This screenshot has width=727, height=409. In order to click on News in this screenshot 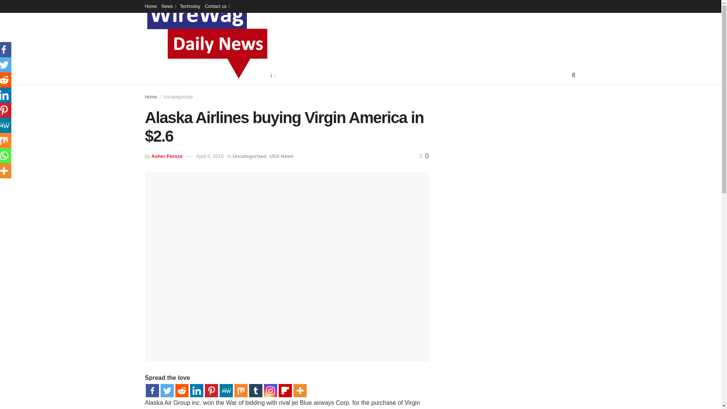, I will do `click(168, 6)`.